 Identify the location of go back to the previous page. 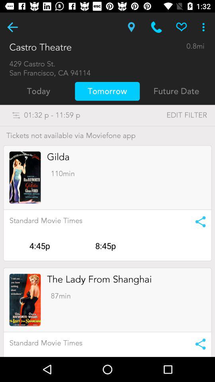
(13, 27).